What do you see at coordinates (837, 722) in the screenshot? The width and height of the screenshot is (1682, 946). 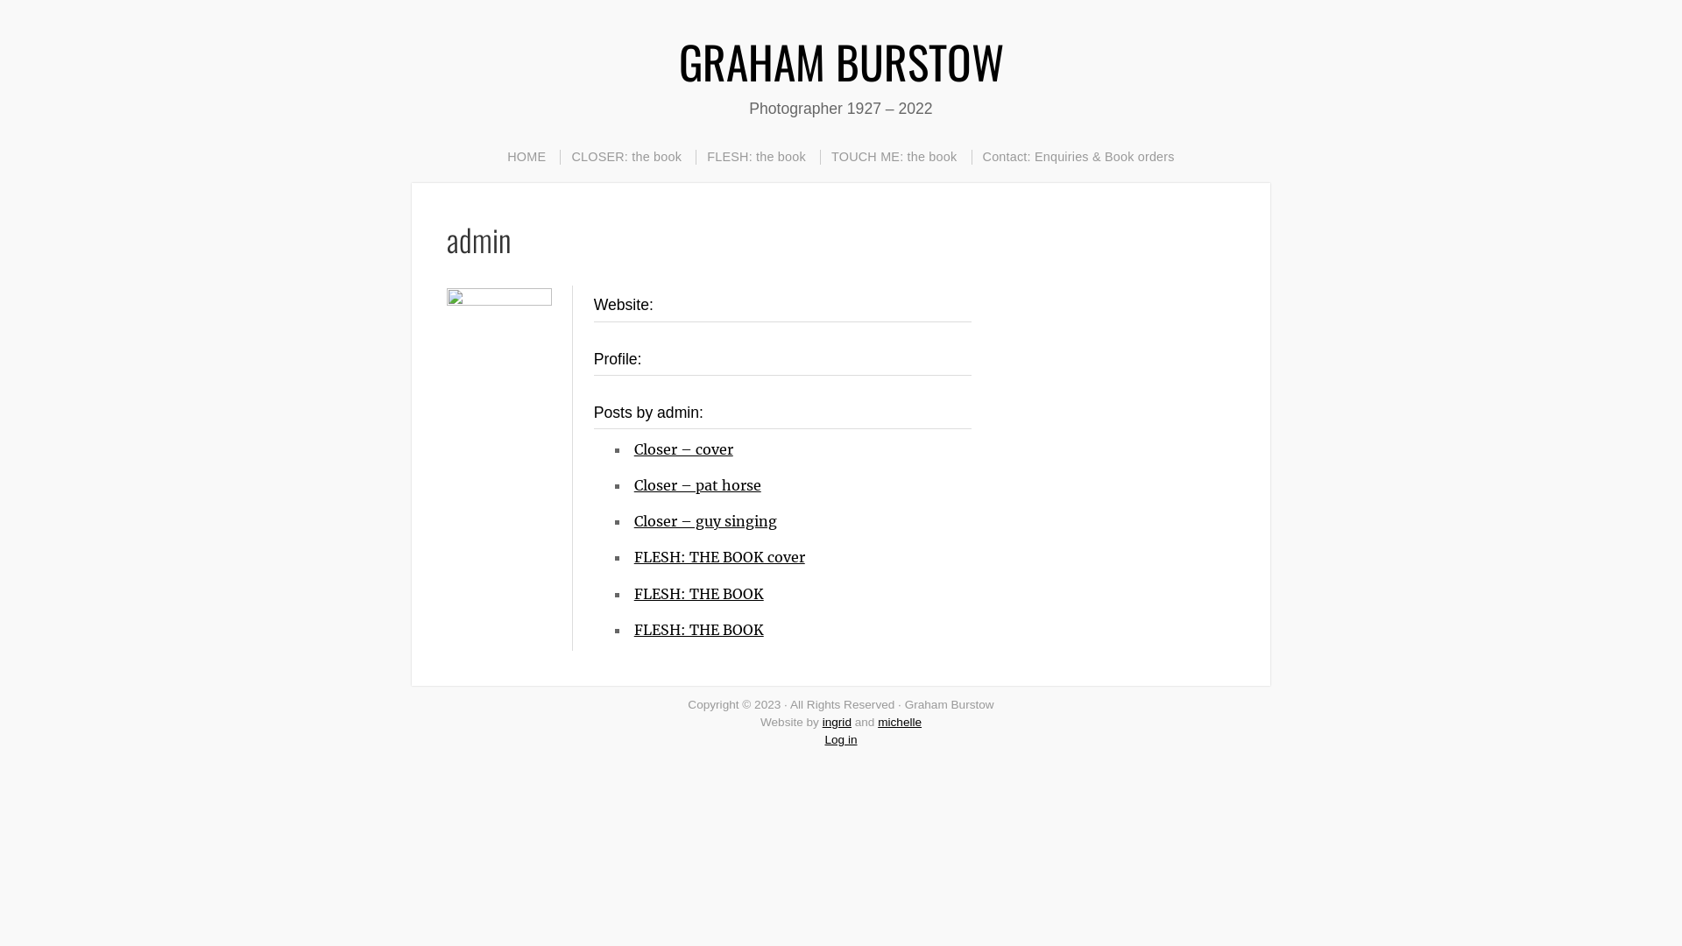 I see `ingrid` at bounding box center [837, 722].